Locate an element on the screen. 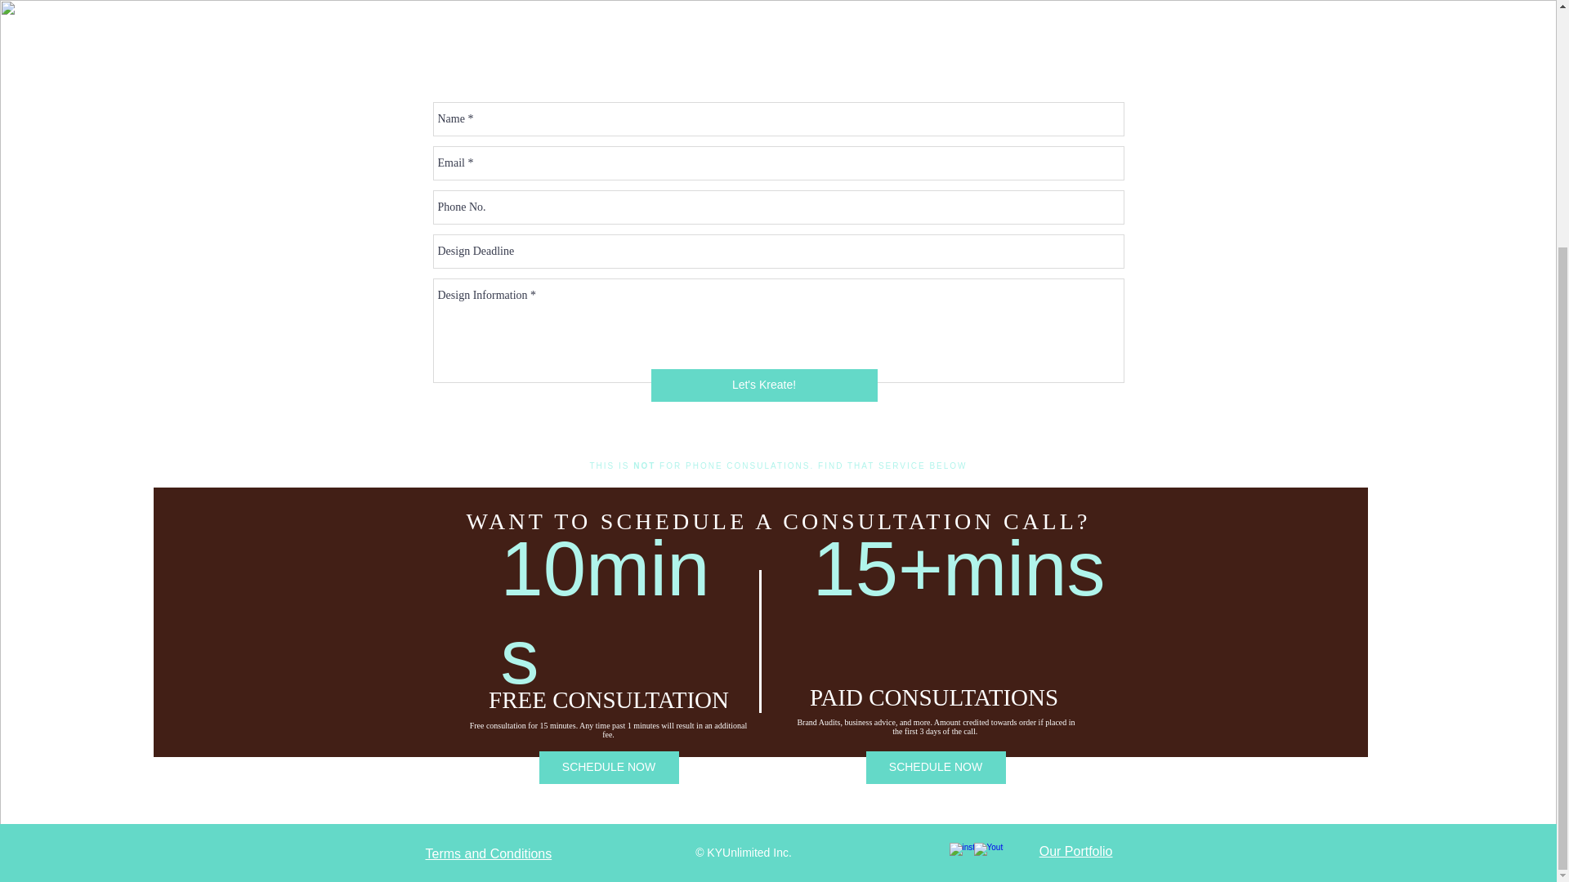 The height and width of the screenshot is (882, 1569). Terms and Conditions is located at coordinates (489, 853).